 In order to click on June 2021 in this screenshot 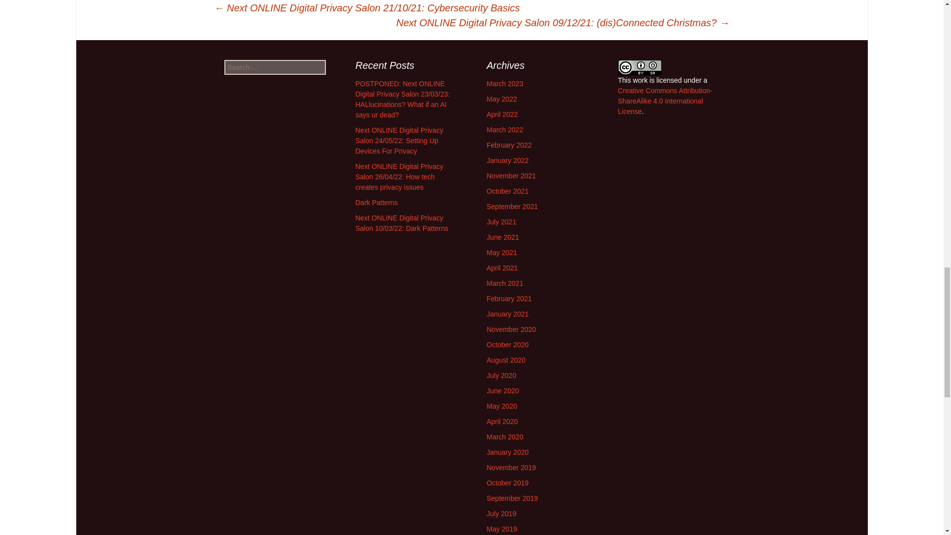, I will do `click(502, 237)`.